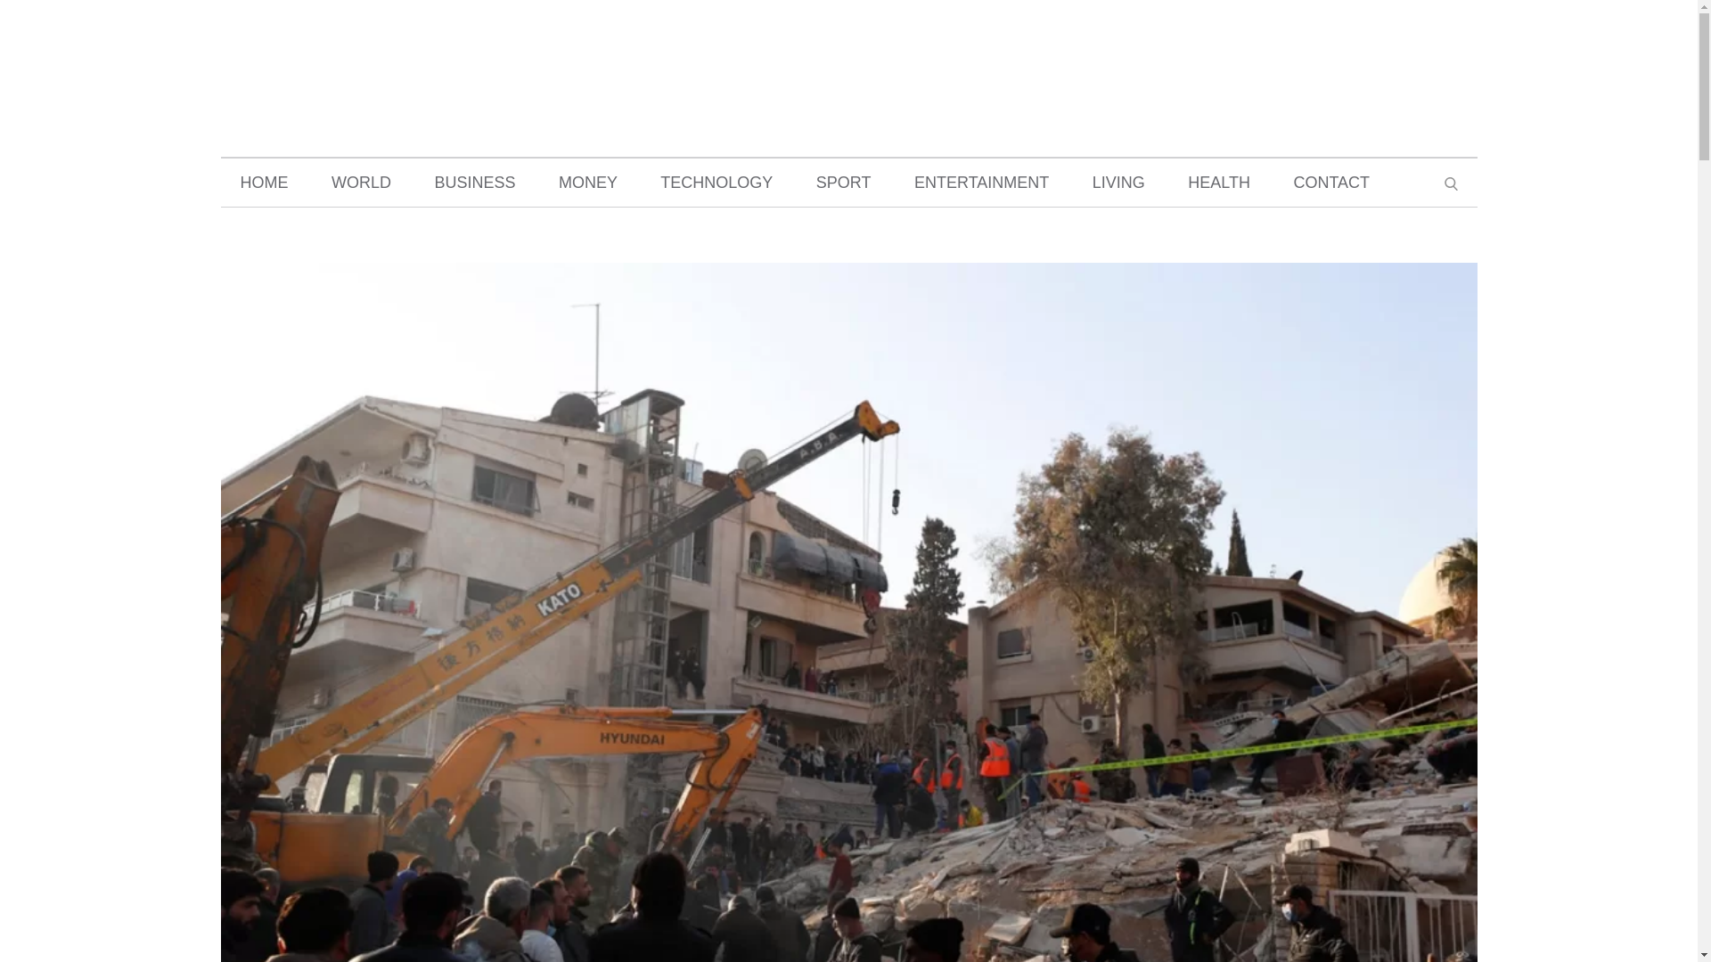 The height and width of the screenshot is (962, 1711). Describe the element at coordinates (264, 183) in the screenshot. I see `HOME` at that location.